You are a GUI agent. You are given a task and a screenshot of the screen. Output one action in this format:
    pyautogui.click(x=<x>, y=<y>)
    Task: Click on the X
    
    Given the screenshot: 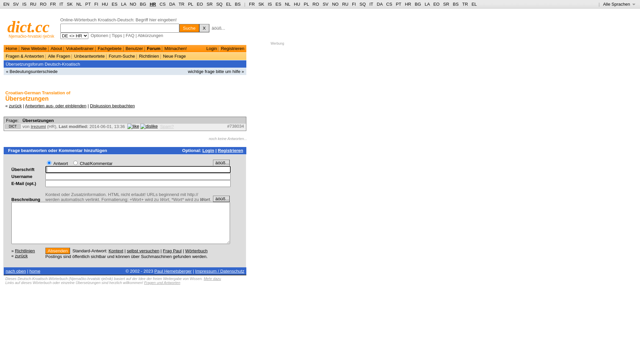 What is the action you would take?
    pyautogui.click(x=204, y=28)
    